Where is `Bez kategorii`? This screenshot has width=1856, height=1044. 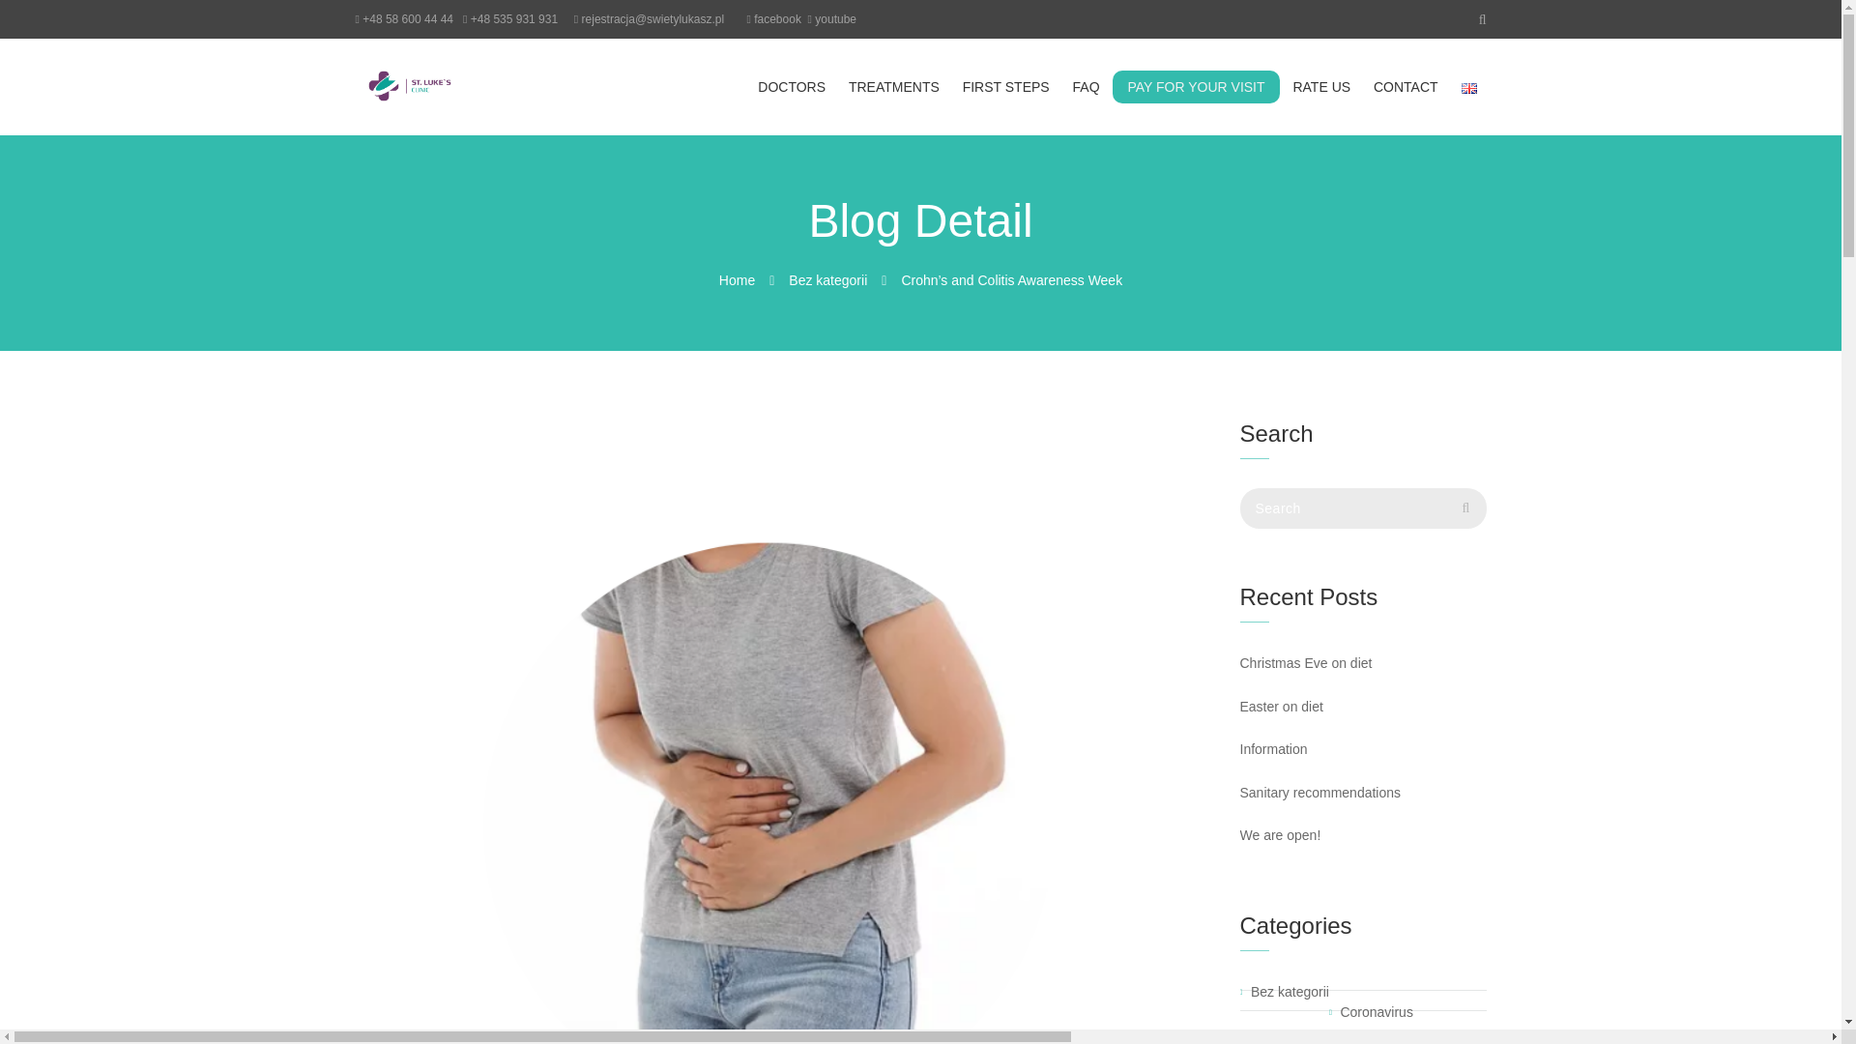 Bez kategorii is located at coordinates (1284, 992).